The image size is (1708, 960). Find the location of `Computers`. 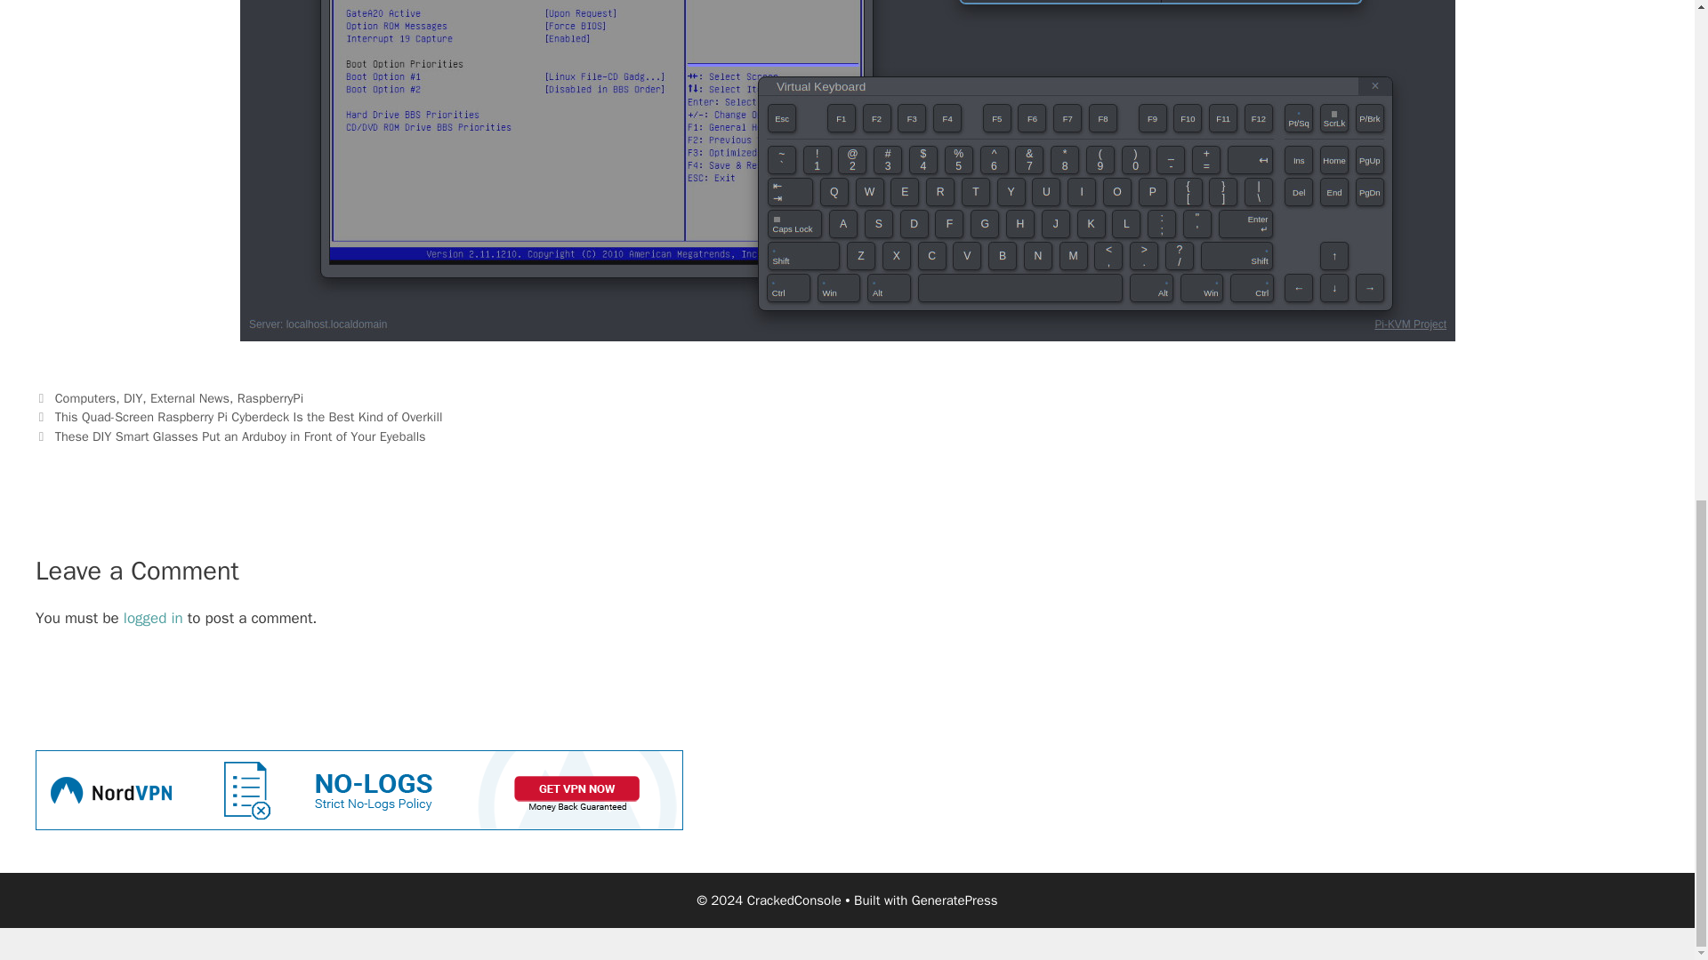

Computers is located at coordinates (85, 397).